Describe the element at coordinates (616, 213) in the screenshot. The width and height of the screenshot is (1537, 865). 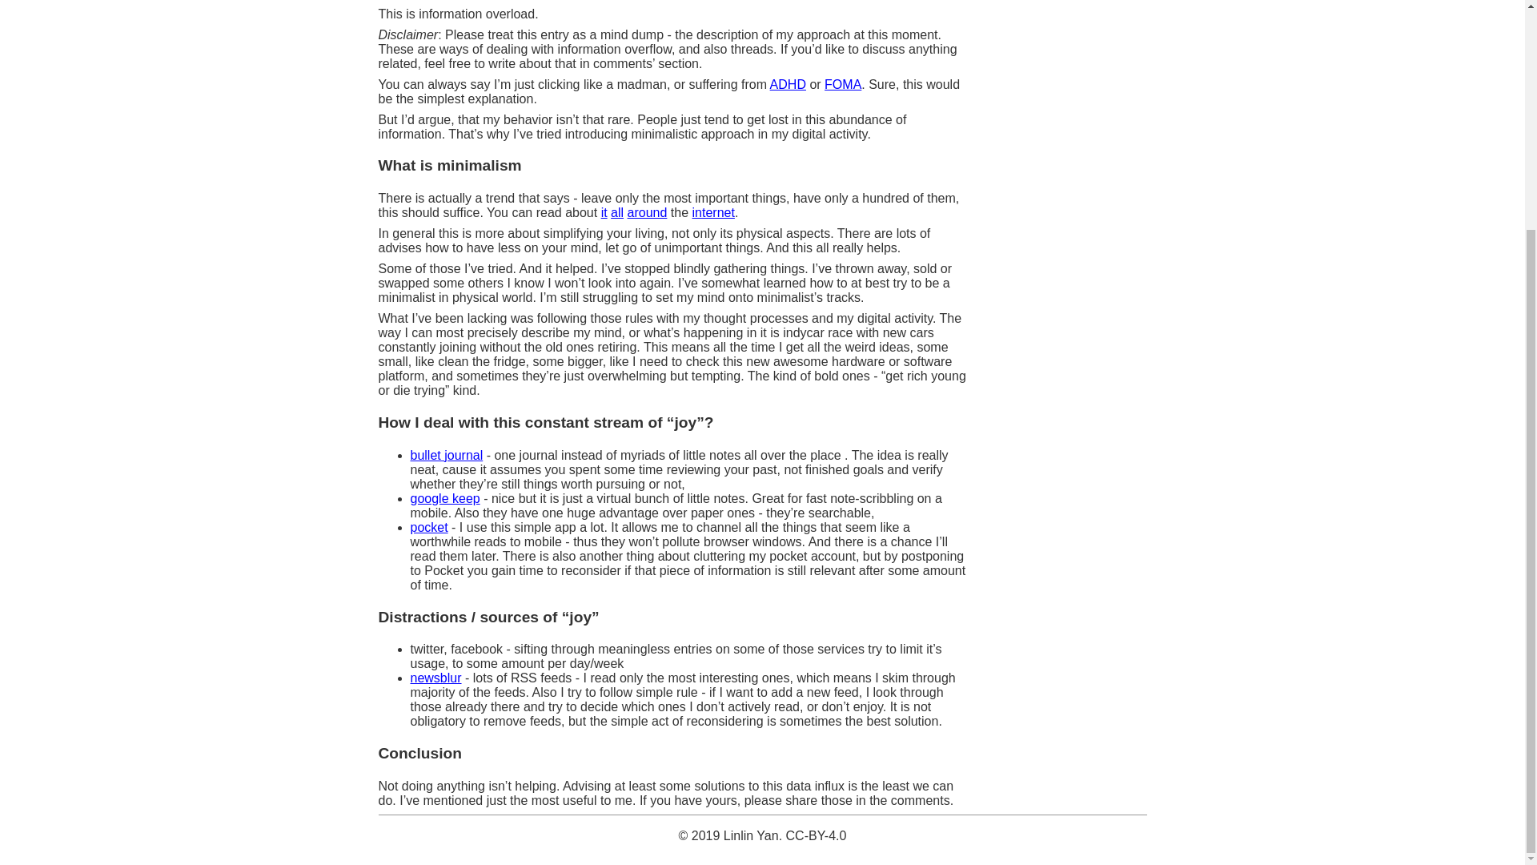
I see `all` at that location.